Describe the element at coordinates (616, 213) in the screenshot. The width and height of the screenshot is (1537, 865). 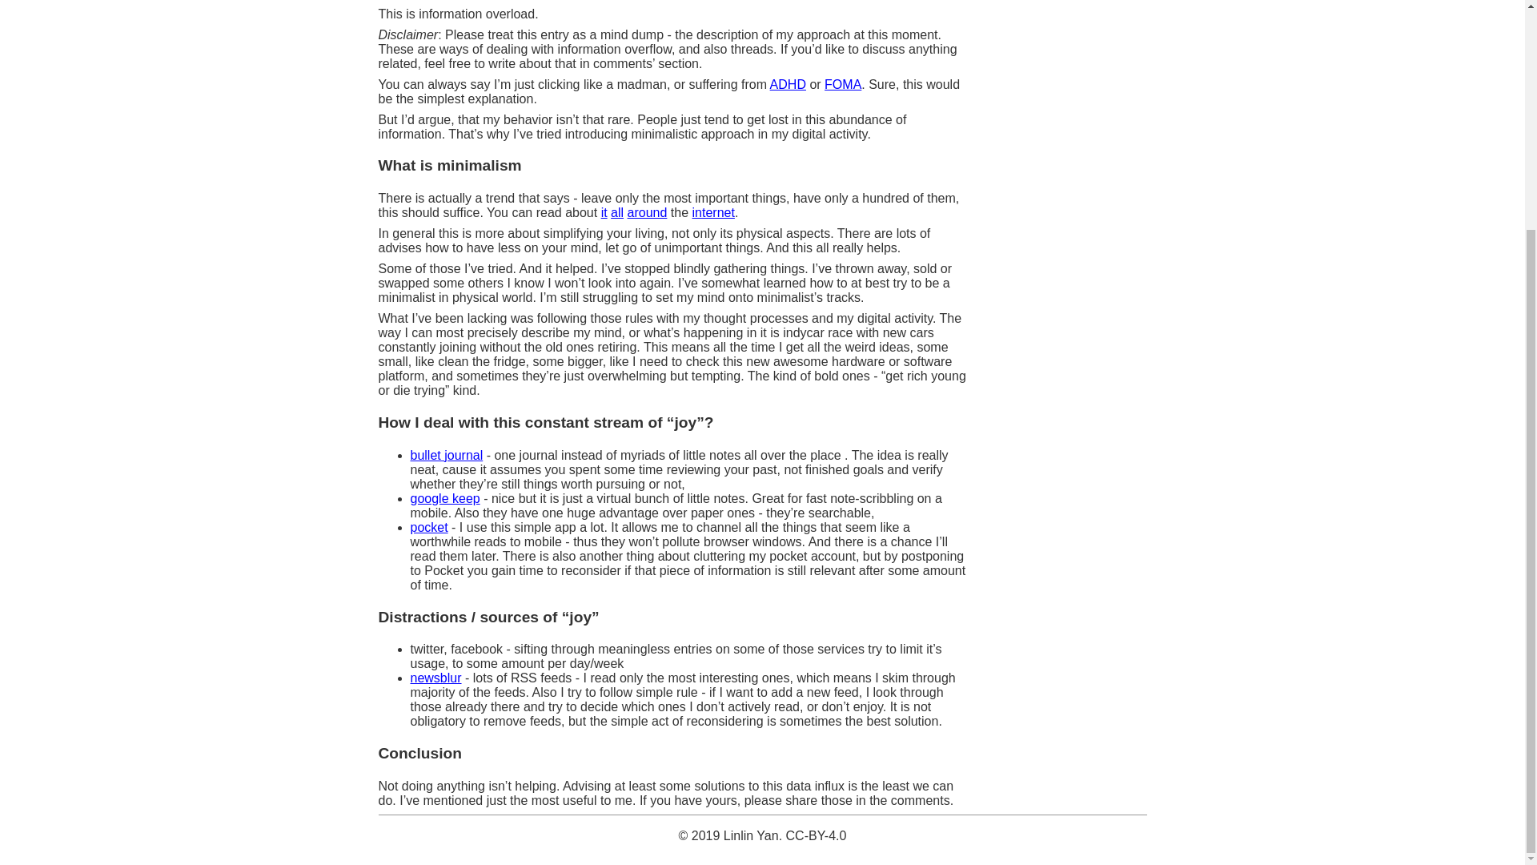
I see `all` at that location.